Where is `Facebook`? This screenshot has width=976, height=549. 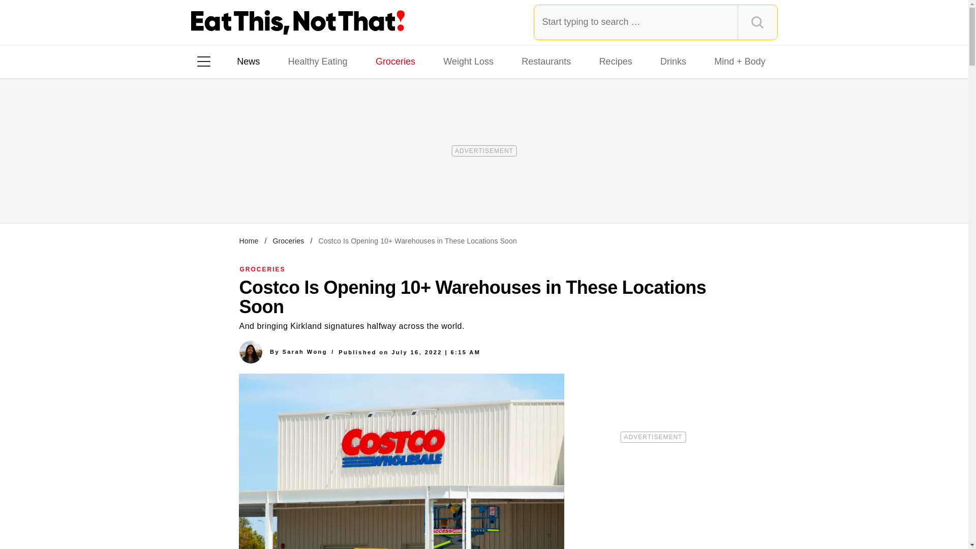
Facebook is located at coordinates (211, 193).